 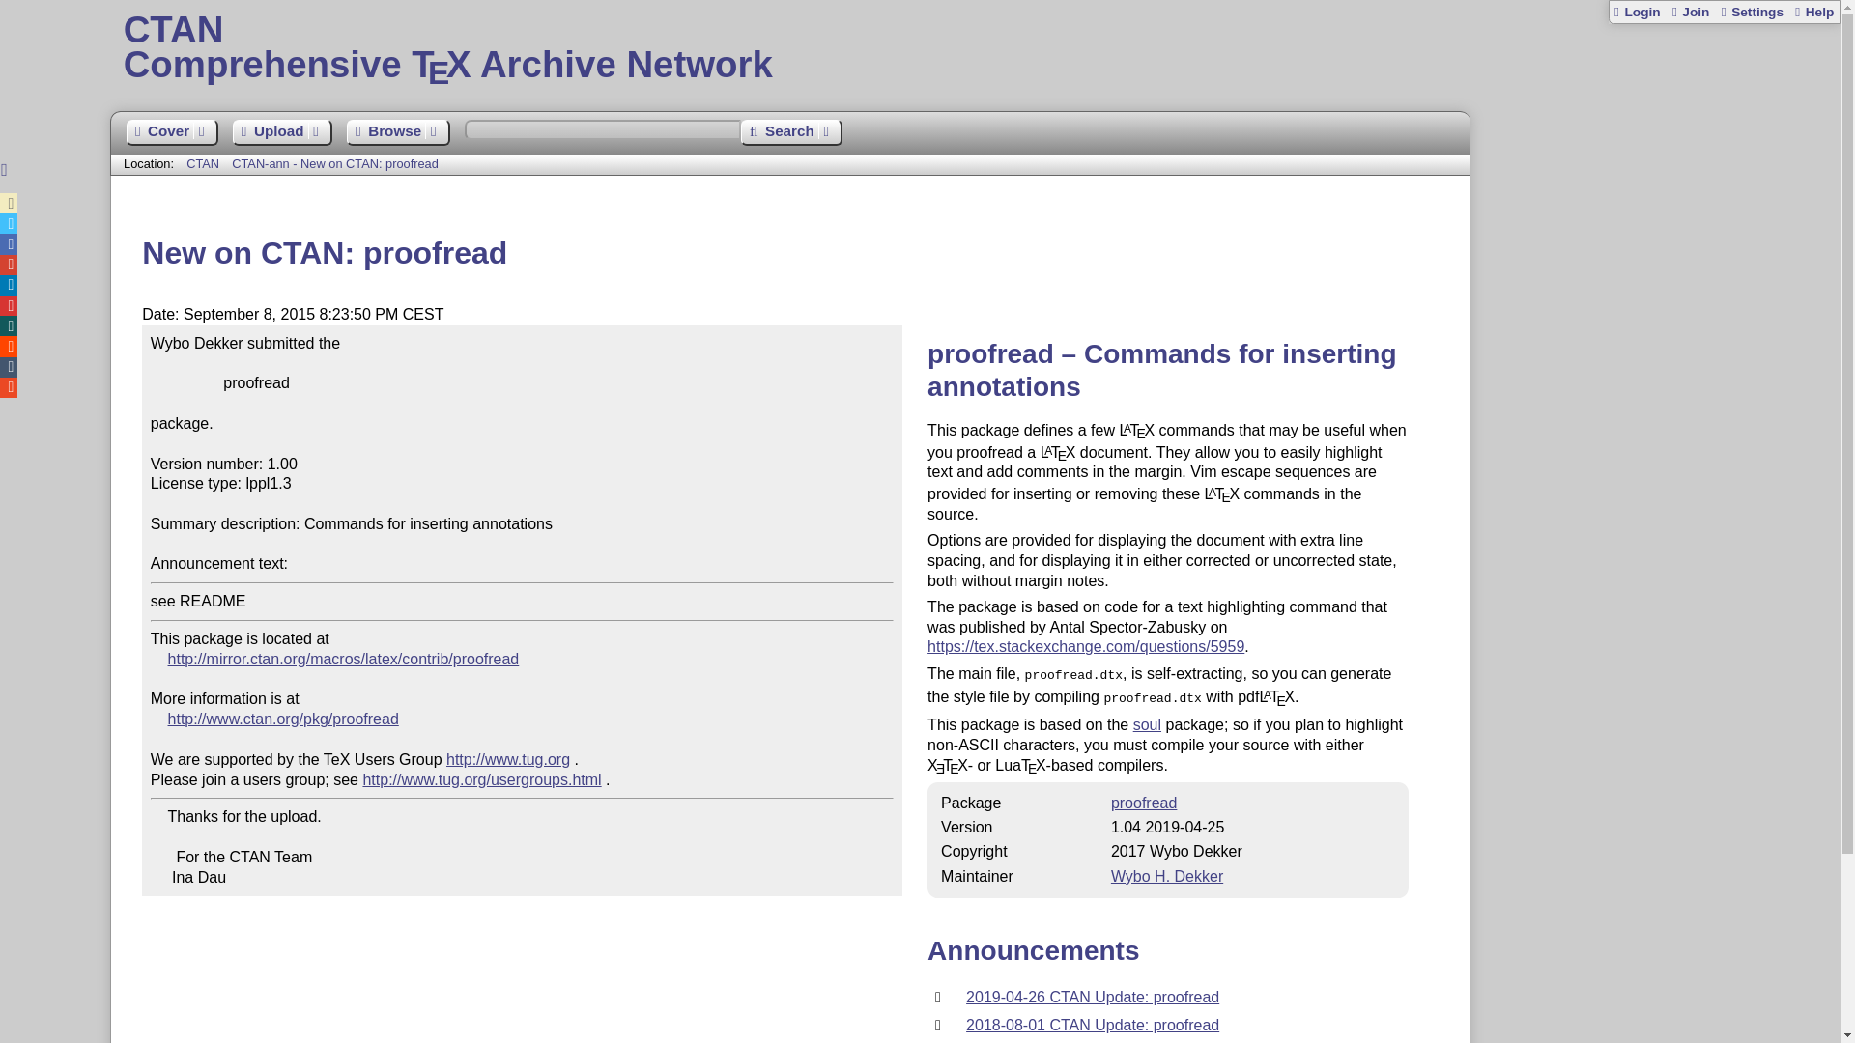 I want to click on Join, so click(x=1689, y=12).